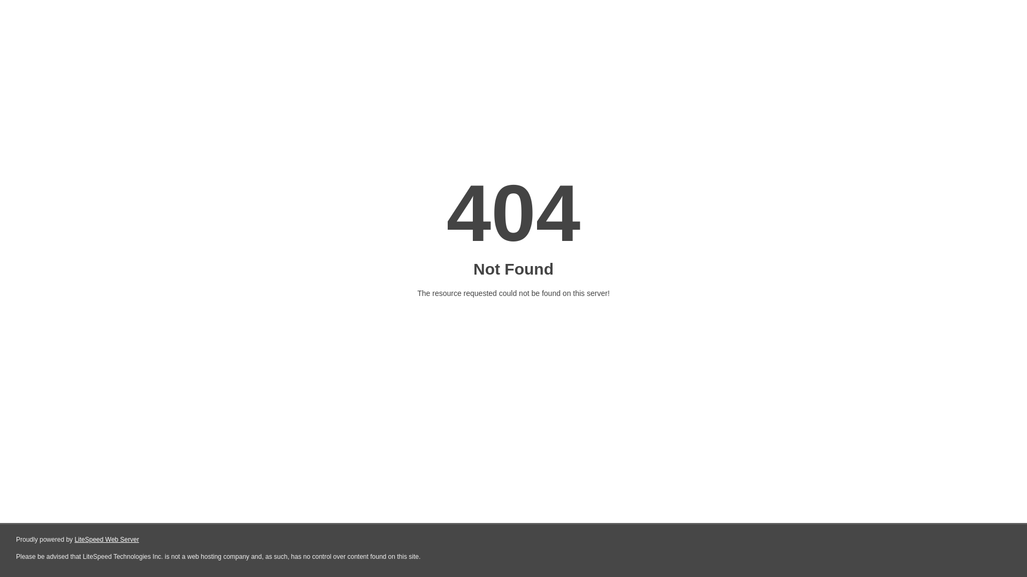 This screenshot has width=1027, height=577. Describe the element at coordinates (107, 540) in the screenshot. I see `LiteSpeed Web Server` at that location.